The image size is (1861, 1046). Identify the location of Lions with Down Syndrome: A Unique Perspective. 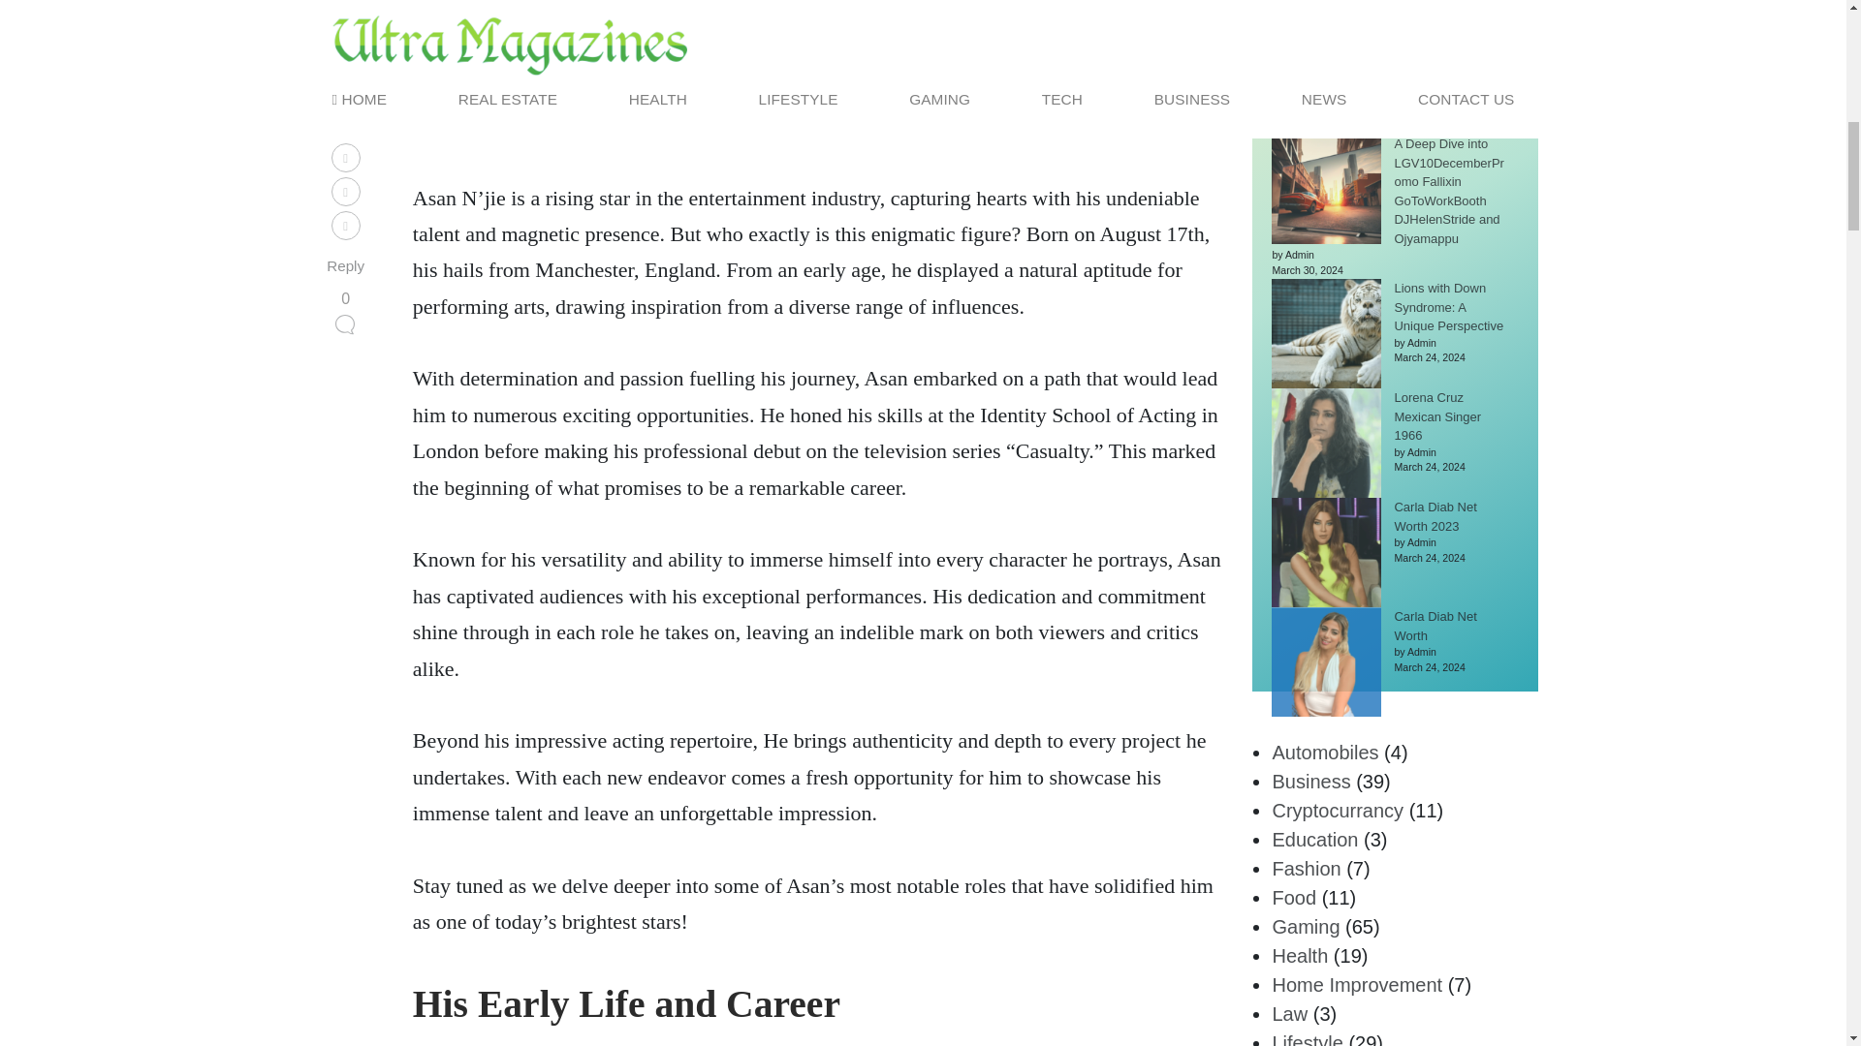
(1448, 307).